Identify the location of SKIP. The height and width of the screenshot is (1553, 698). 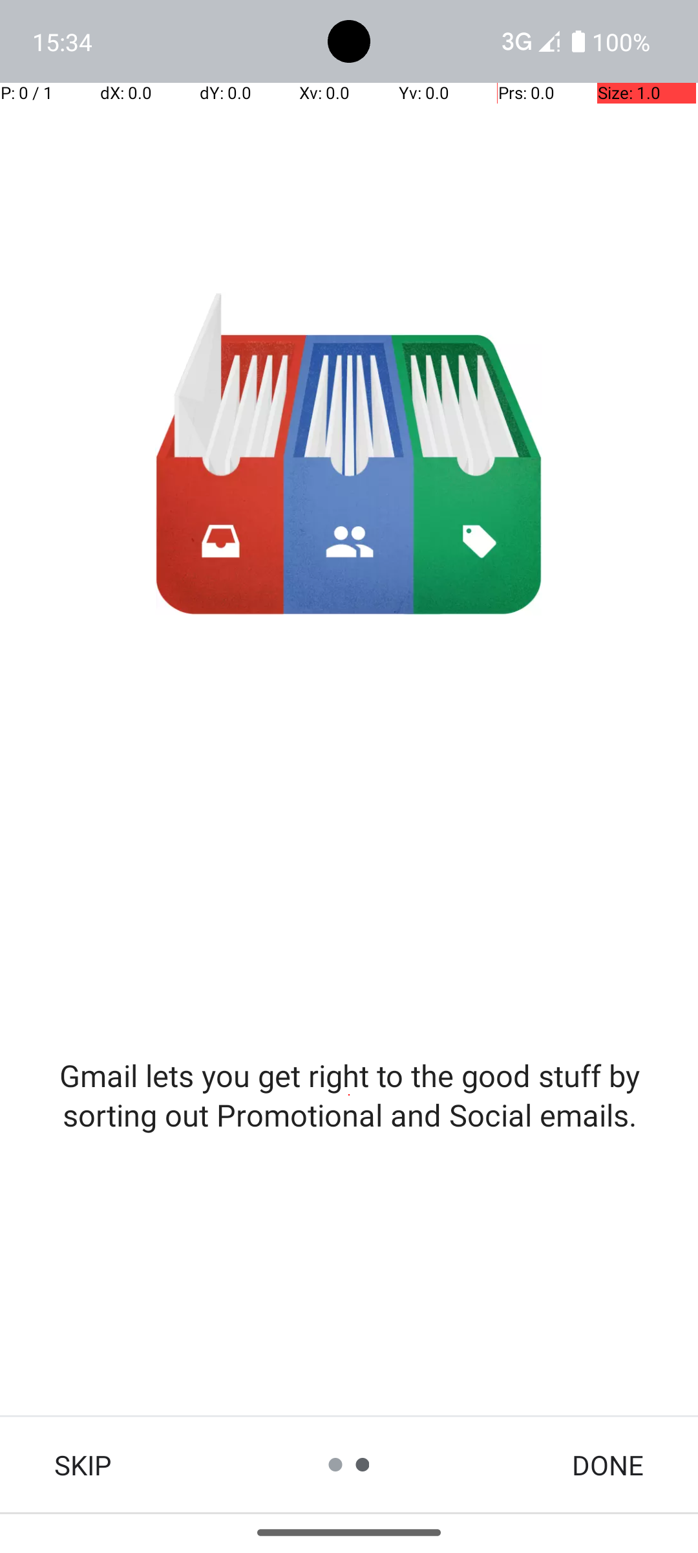
(83, 1465).